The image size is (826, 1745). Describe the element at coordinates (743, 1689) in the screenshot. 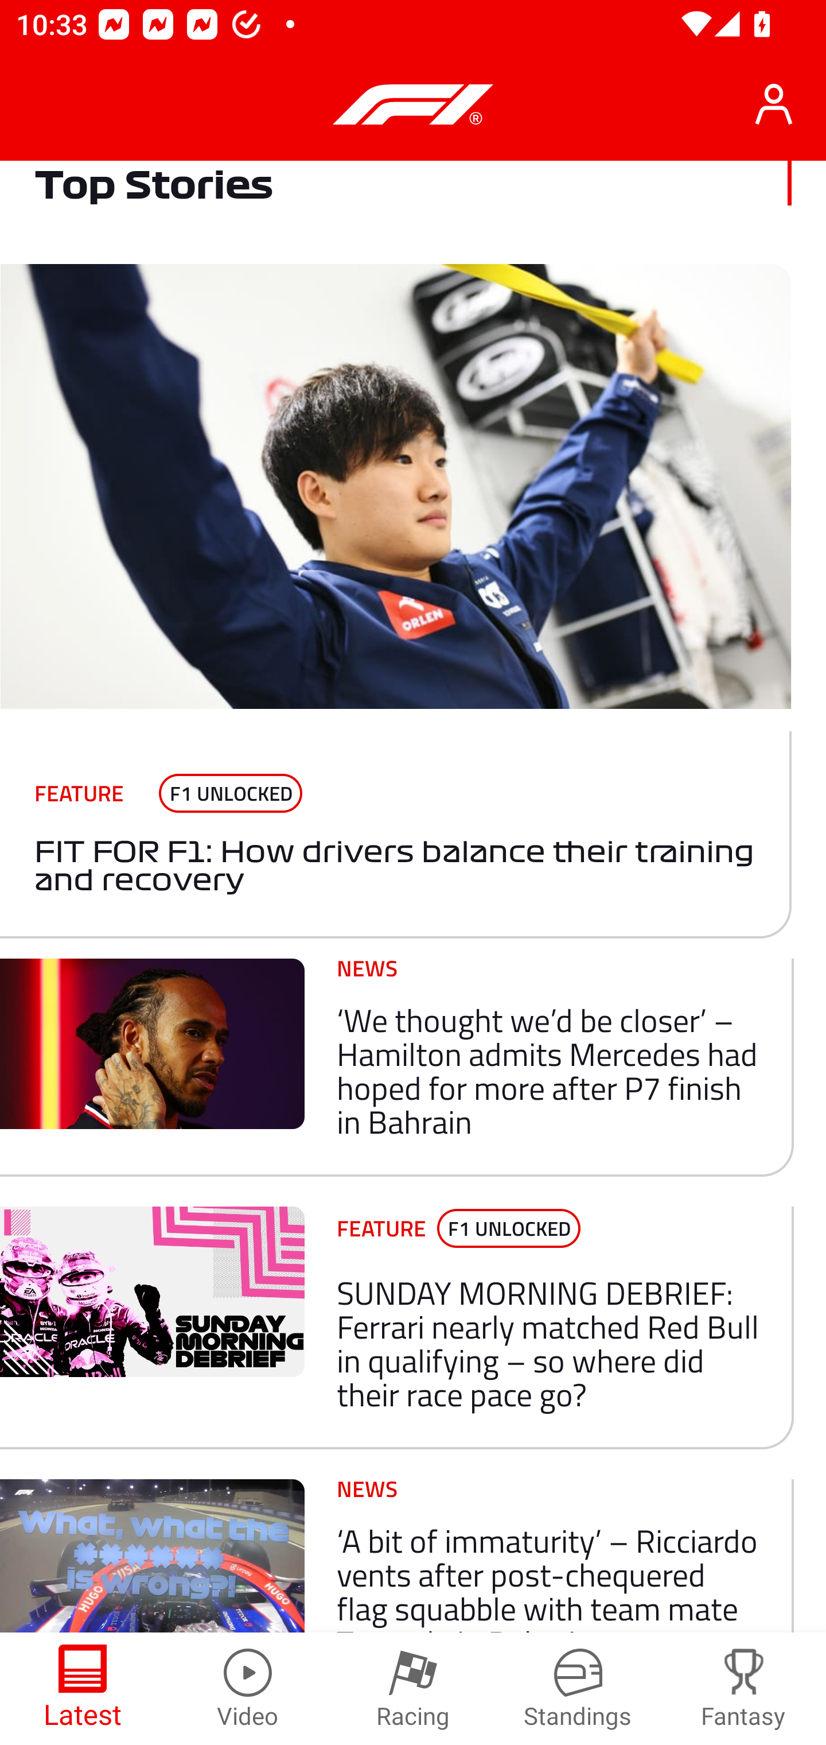

I see `Fantasy` at that location.